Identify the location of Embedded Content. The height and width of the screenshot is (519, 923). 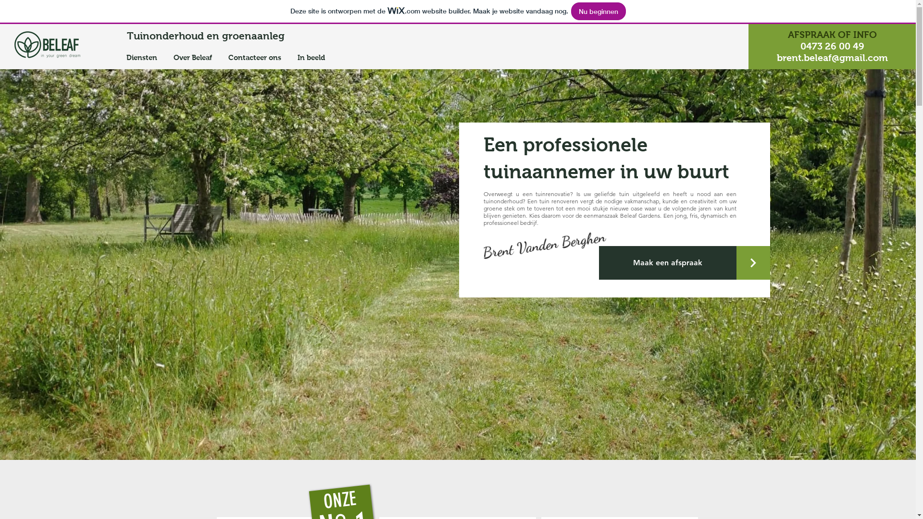
(671, 46).